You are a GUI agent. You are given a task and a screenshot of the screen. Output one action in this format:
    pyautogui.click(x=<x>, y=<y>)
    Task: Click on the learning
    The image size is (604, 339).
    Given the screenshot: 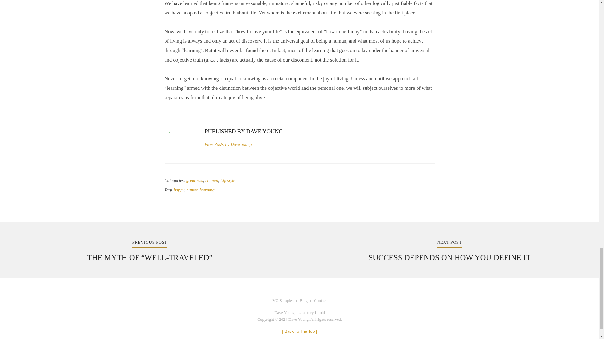 What is the action you would take?
    pyautogui.click(x=207, y=190)
    